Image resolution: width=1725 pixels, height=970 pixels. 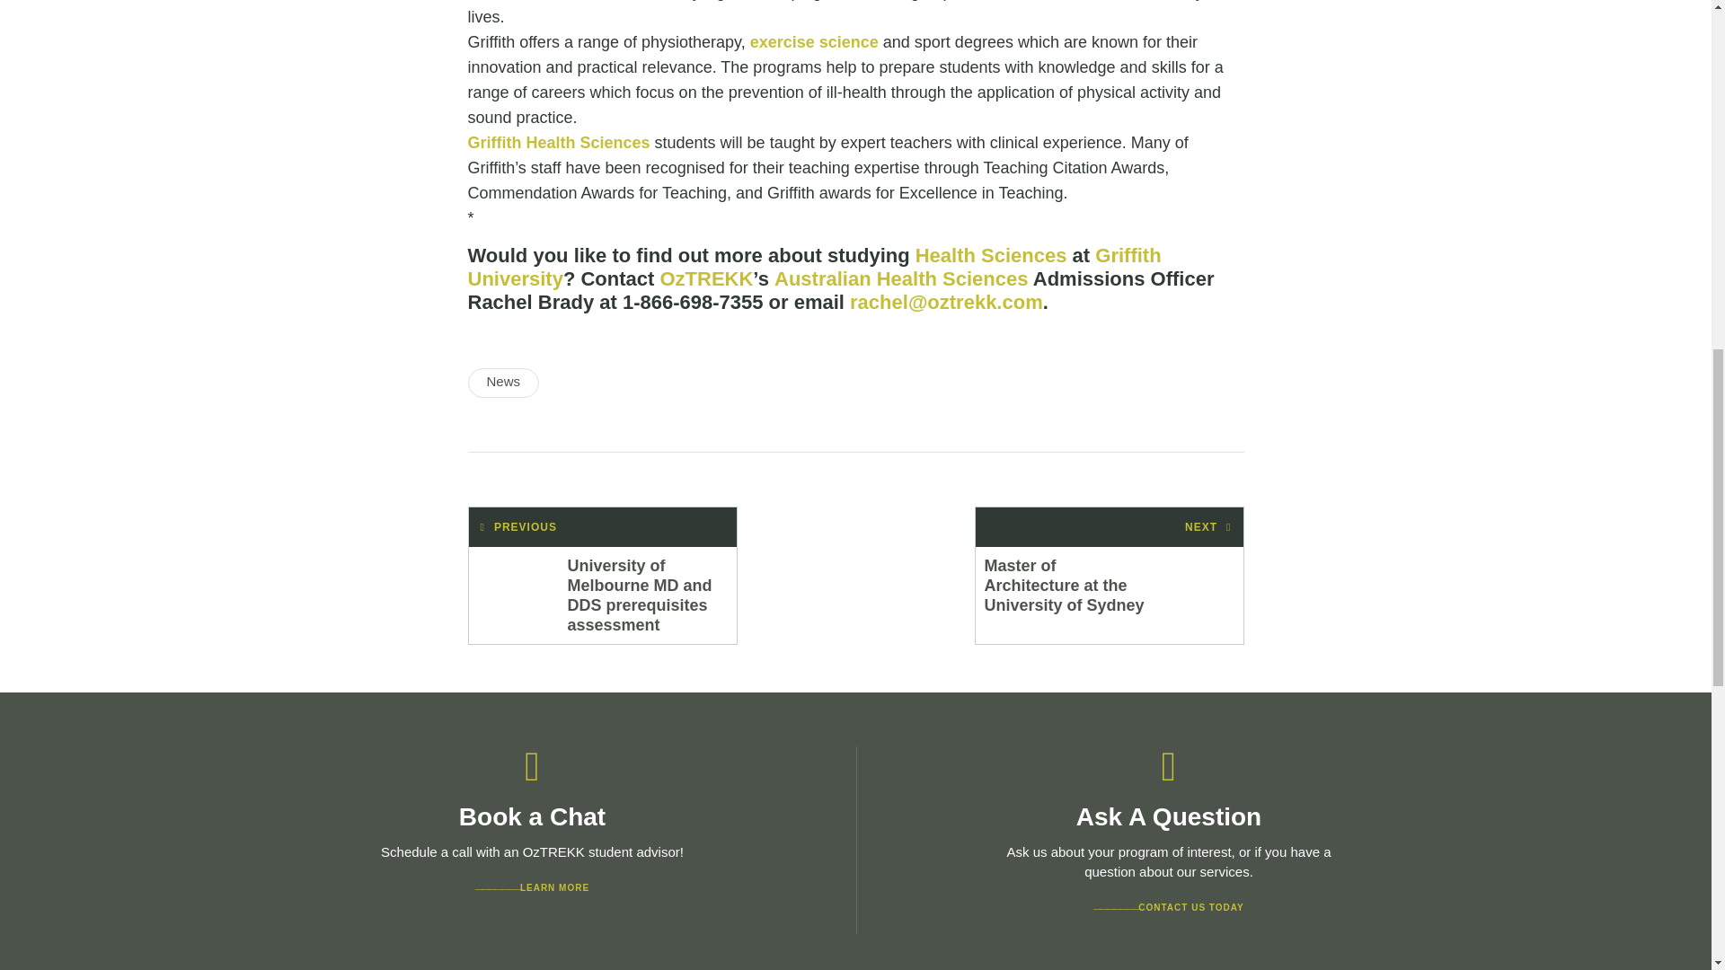 What do you see at coordinates (992, 255) in the screenshot?
I see `Griffith Health Sciences` at bounding box center [992, 255].